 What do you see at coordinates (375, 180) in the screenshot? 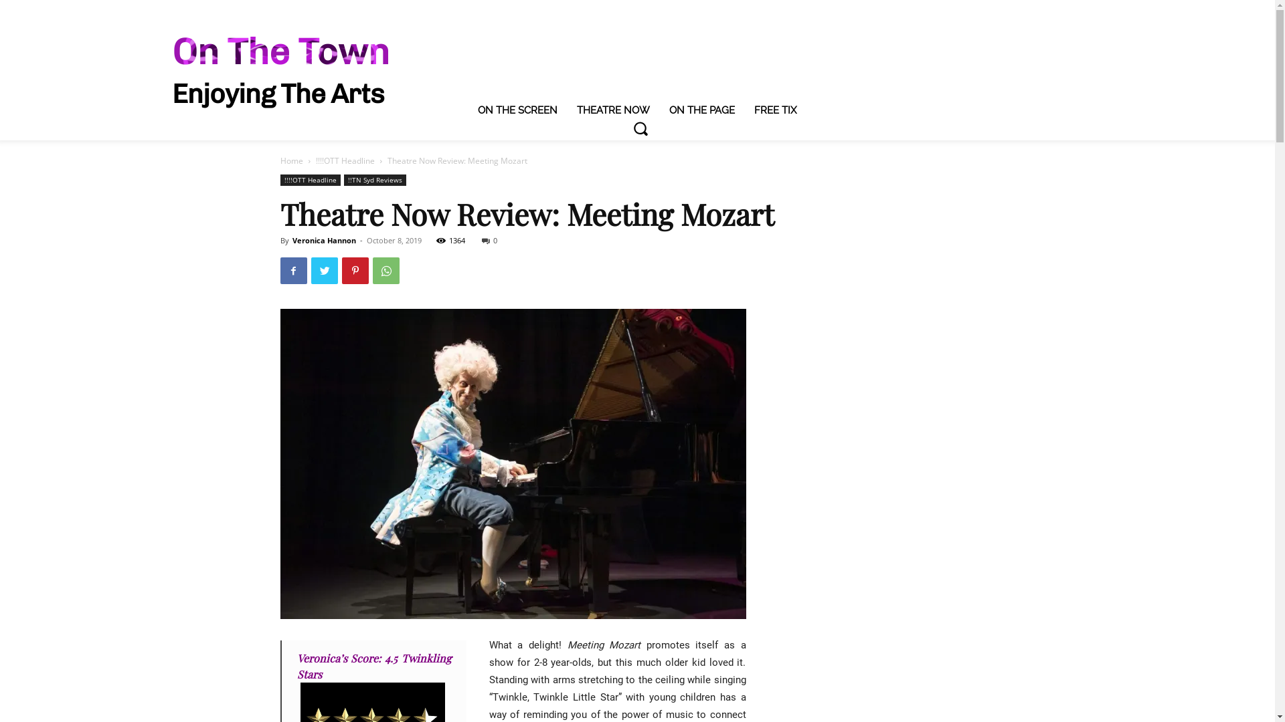
I see `!!TN Syd Reviews` at bounding box center [375, 180].